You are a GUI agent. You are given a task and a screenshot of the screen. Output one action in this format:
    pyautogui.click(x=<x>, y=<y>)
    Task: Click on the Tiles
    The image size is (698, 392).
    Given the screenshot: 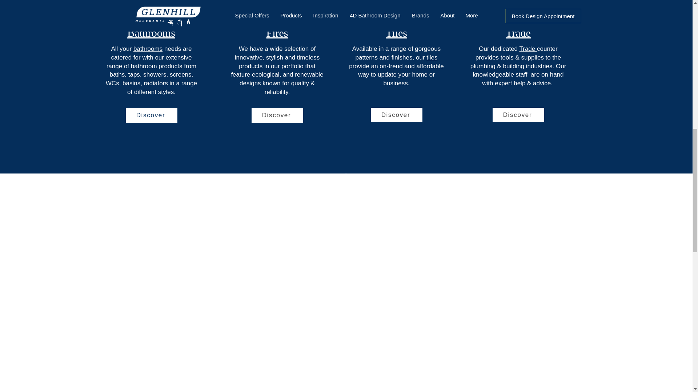 What is the action you would take?
    pyautogui.click(x=396, y=33)
    